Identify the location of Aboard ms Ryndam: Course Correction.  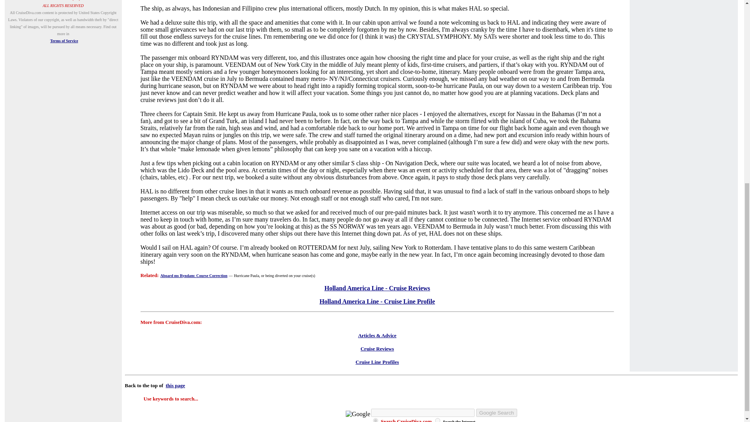
(194, 275).